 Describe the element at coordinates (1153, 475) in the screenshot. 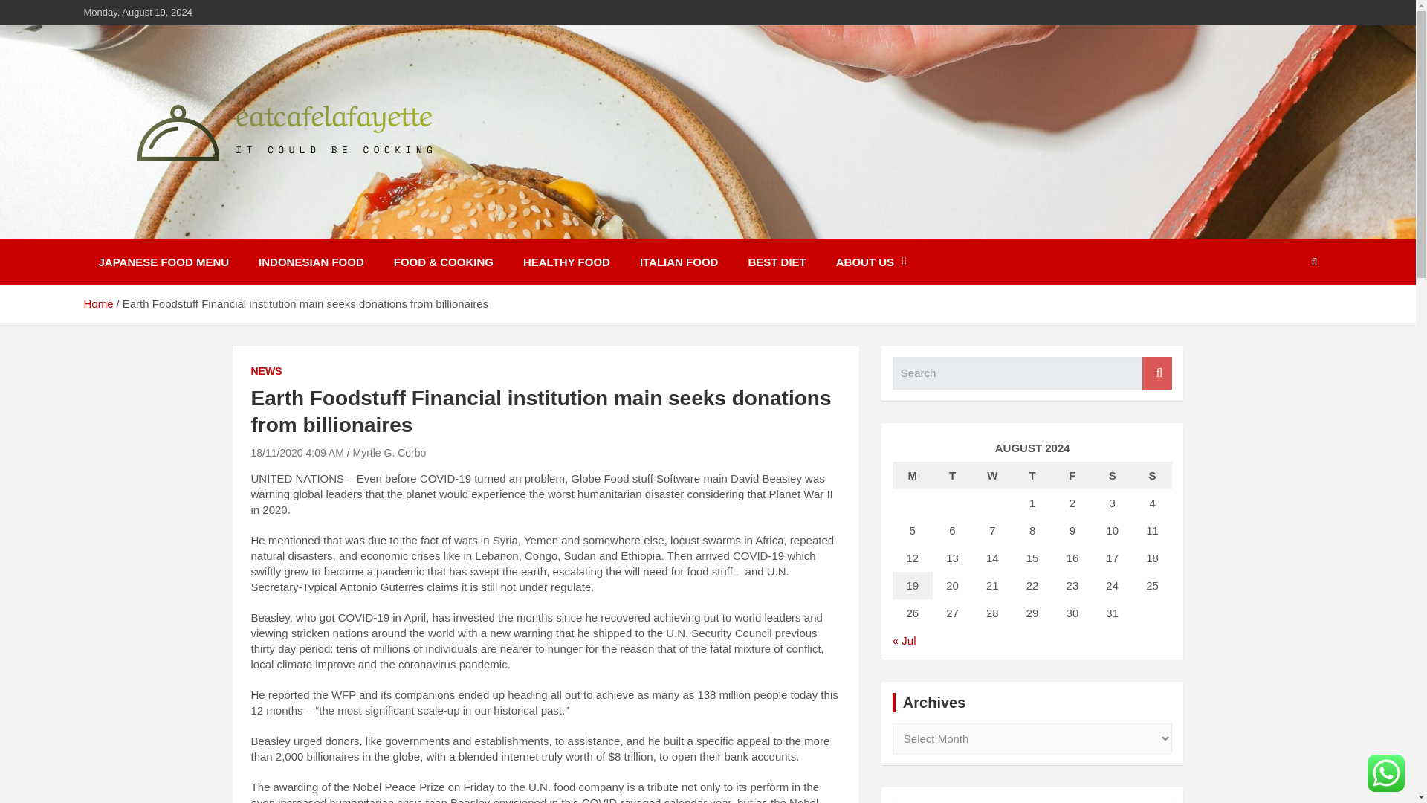

I see `Sunday` at that location.